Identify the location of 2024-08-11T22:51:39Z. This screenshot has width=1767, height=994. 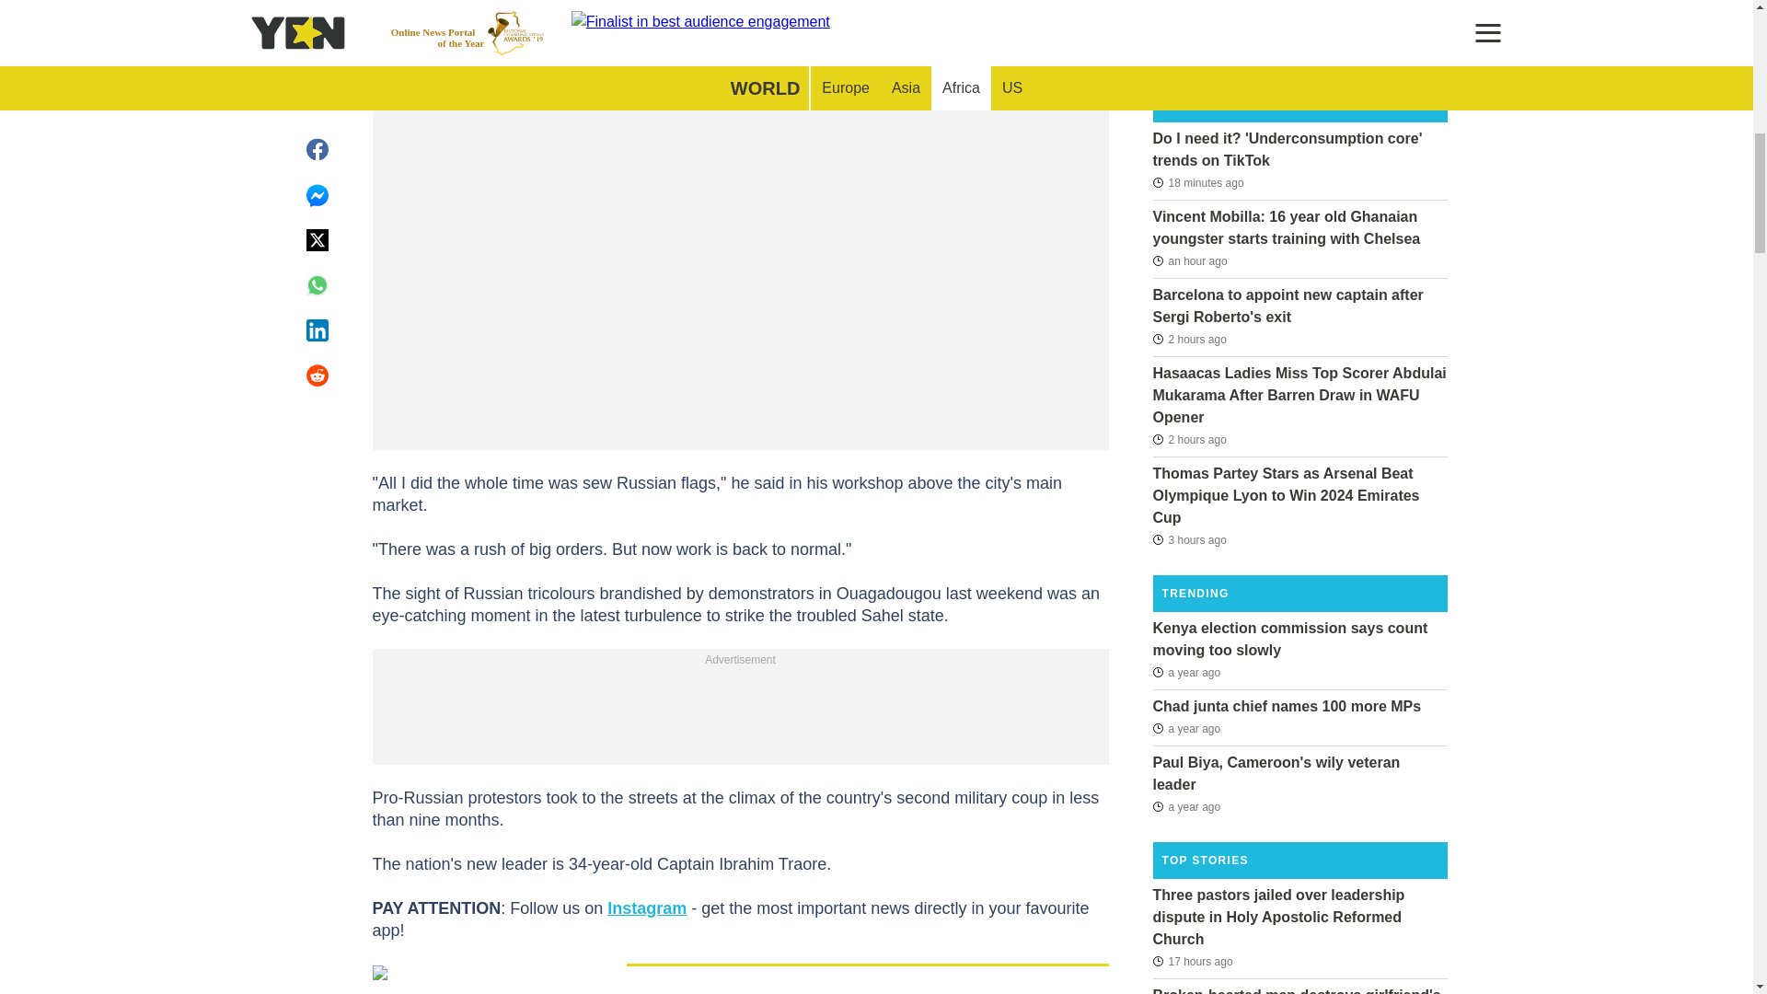
(1189, 440).